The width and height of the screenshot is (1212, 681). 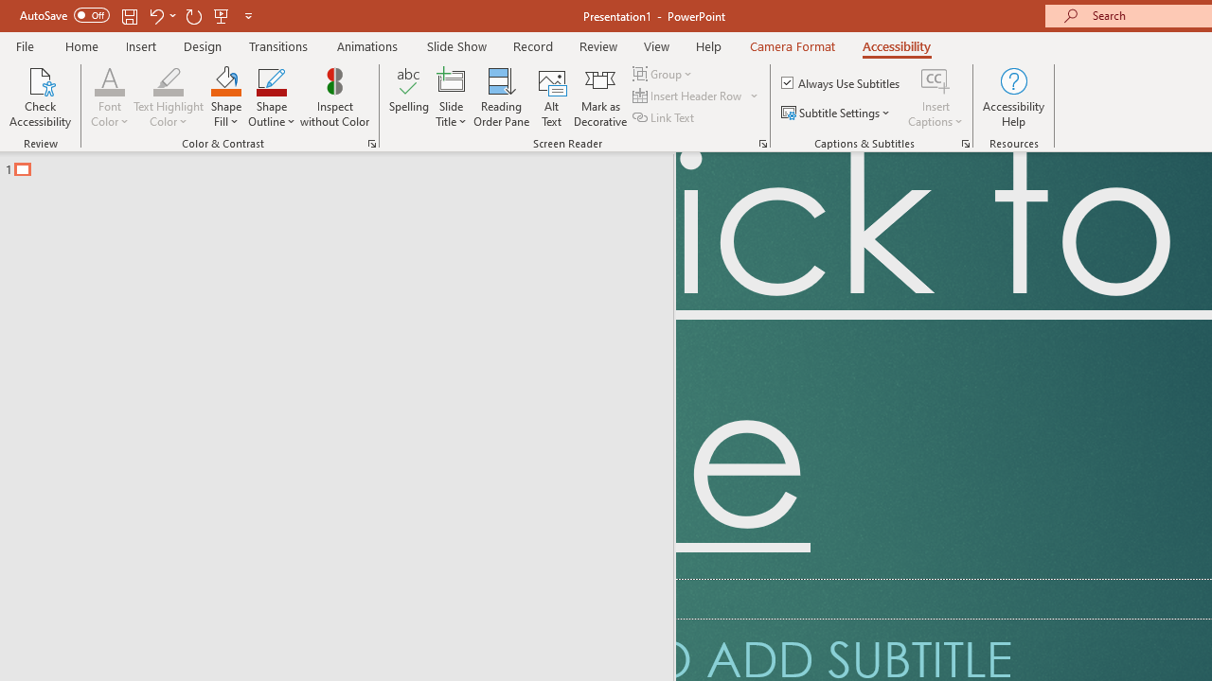 What do you see at coordinates (597, 45) in the screenshot?
I see `Review` at bounding box center [597, 45].